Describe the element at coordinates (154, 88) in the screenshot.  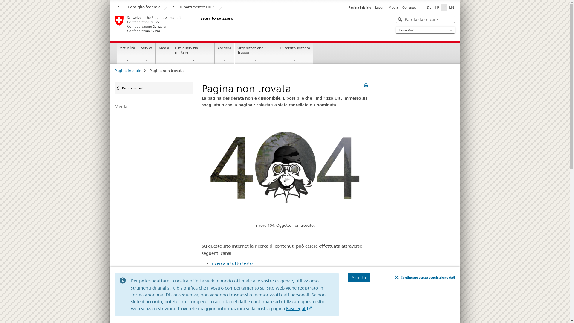
I see `Ritornare alla pagina precedente
Pagina iniziale` at that location.